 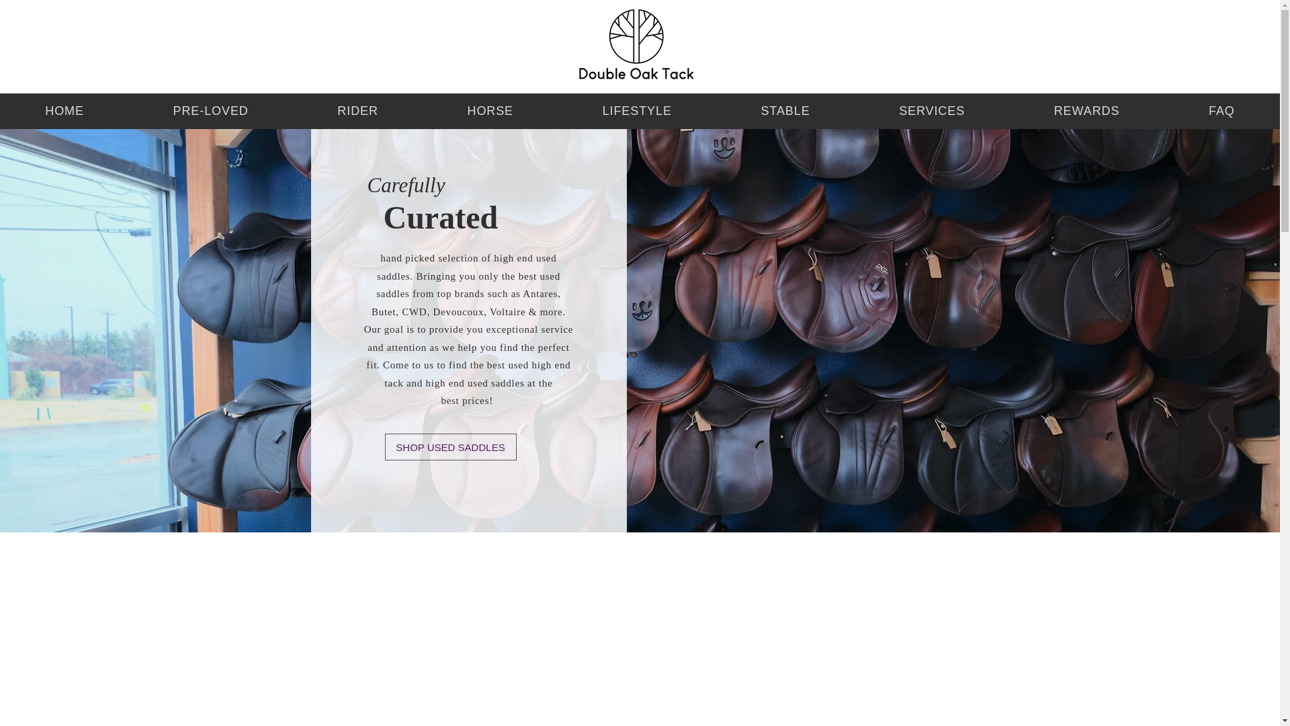 I want to click on SERVICES, so click(x=933, y=110).